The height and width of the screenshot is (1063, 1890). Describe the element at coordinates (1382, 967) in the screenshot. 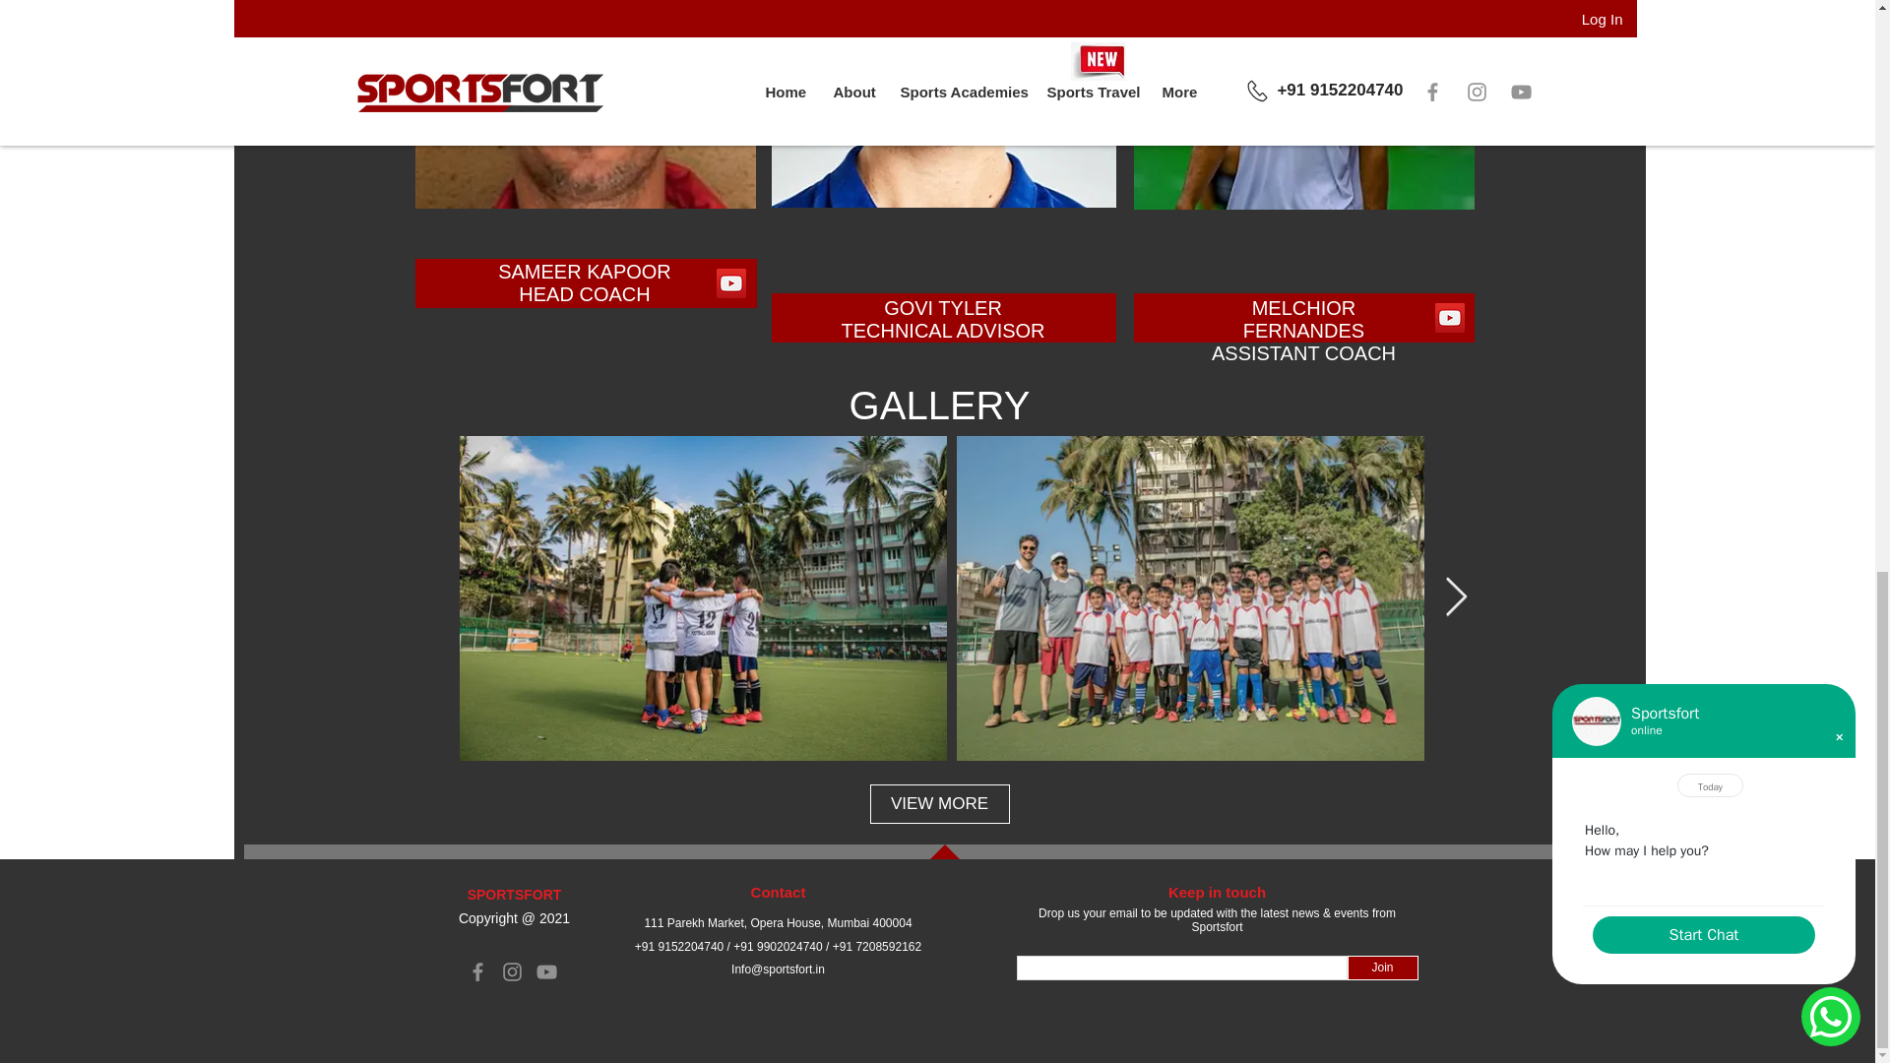

I see `Join` at that location.